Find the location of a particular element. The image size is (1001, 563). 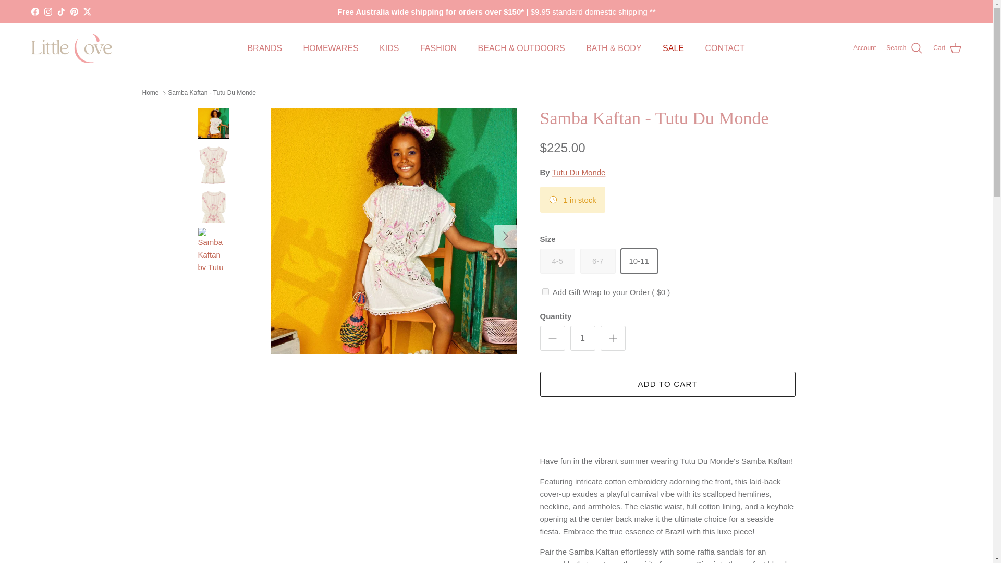

Sold out is located at coordinates (558, 261).